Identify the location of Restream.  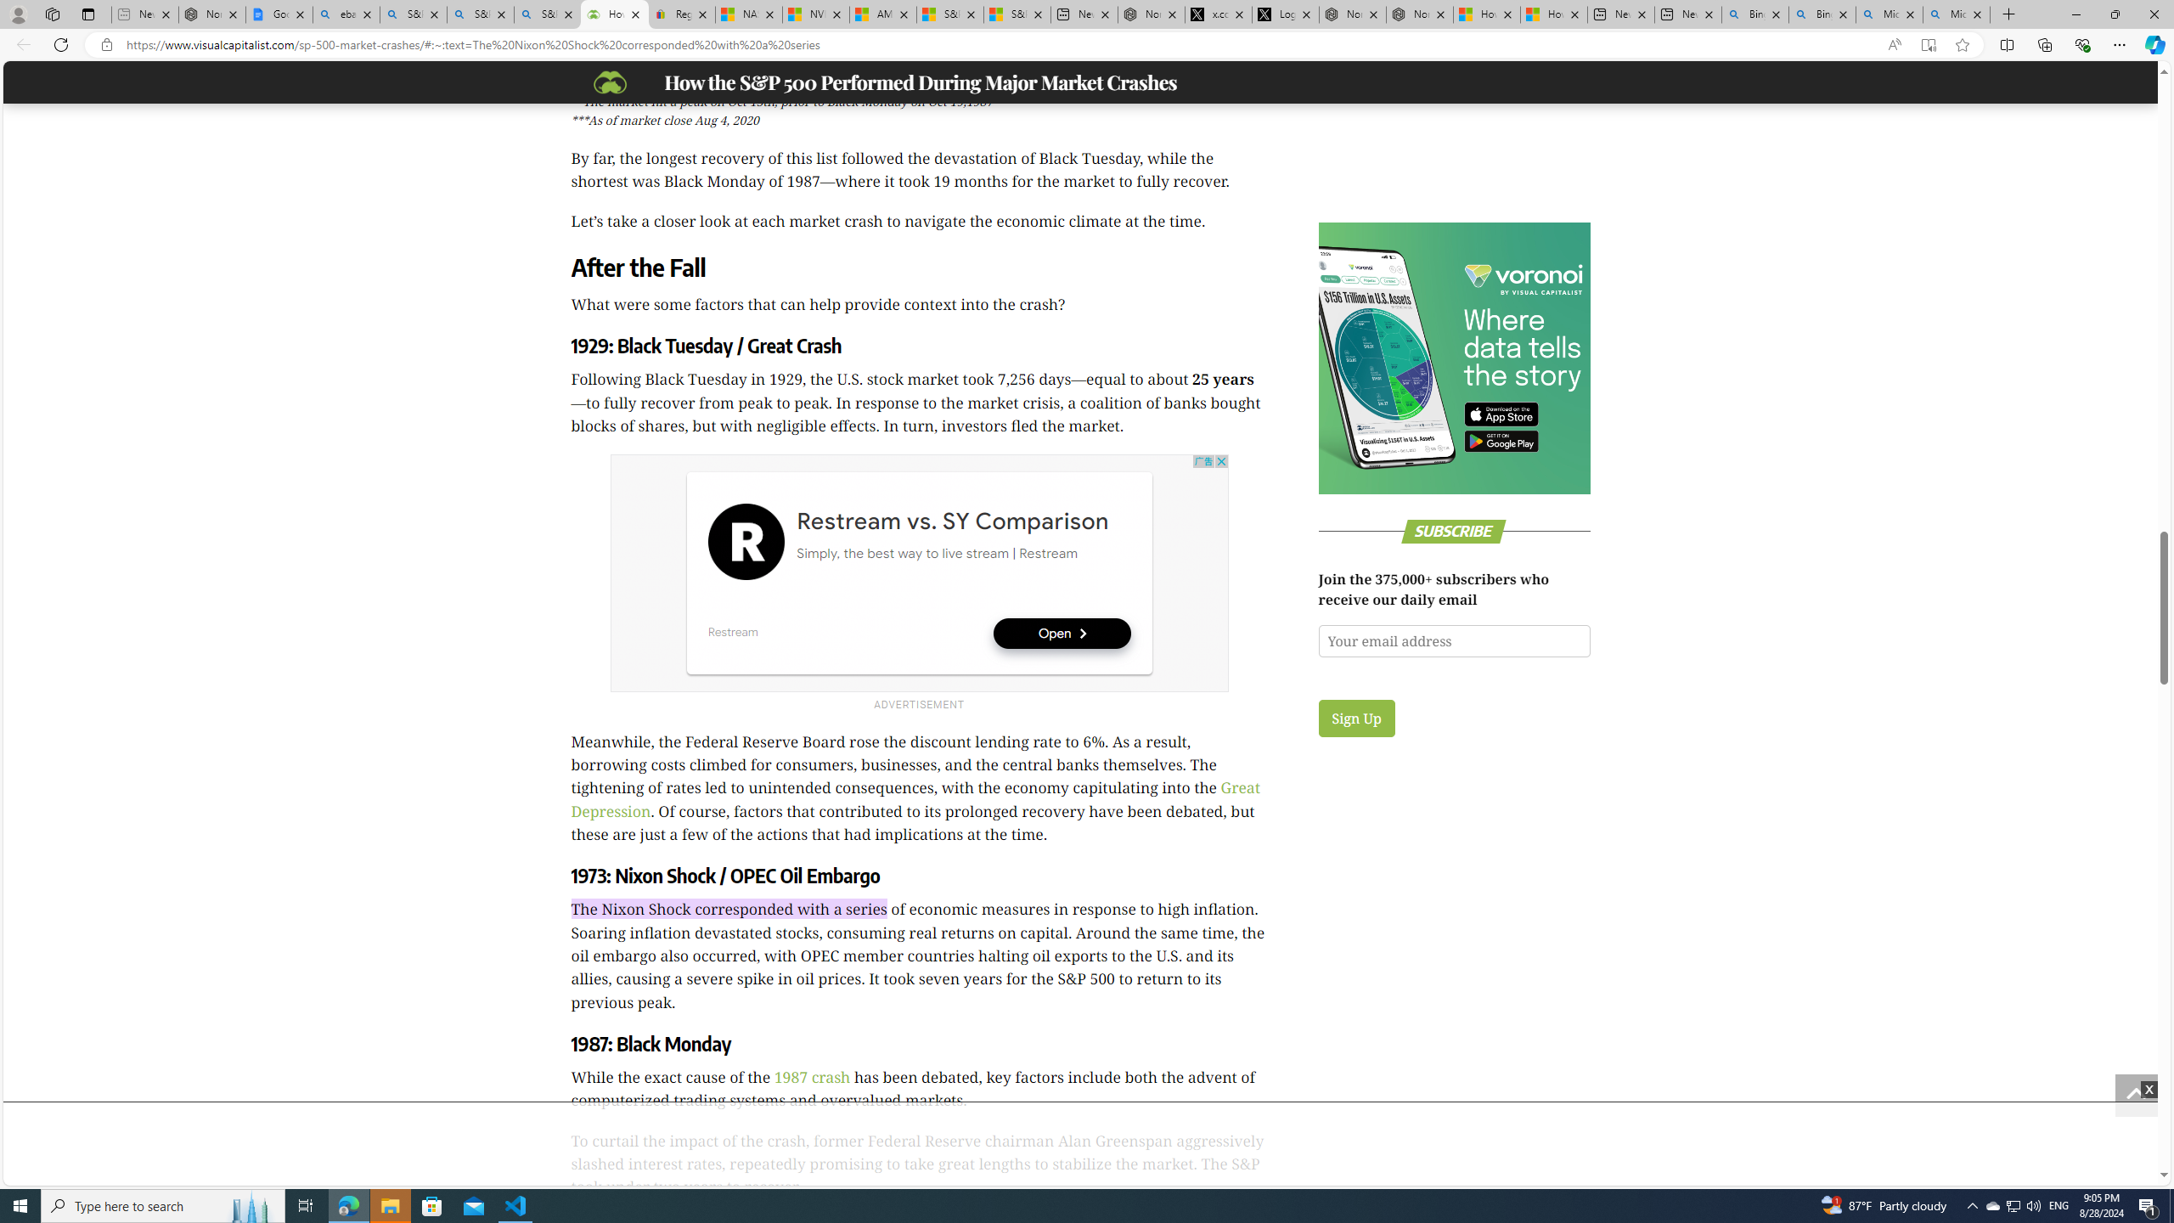
(746, 542).